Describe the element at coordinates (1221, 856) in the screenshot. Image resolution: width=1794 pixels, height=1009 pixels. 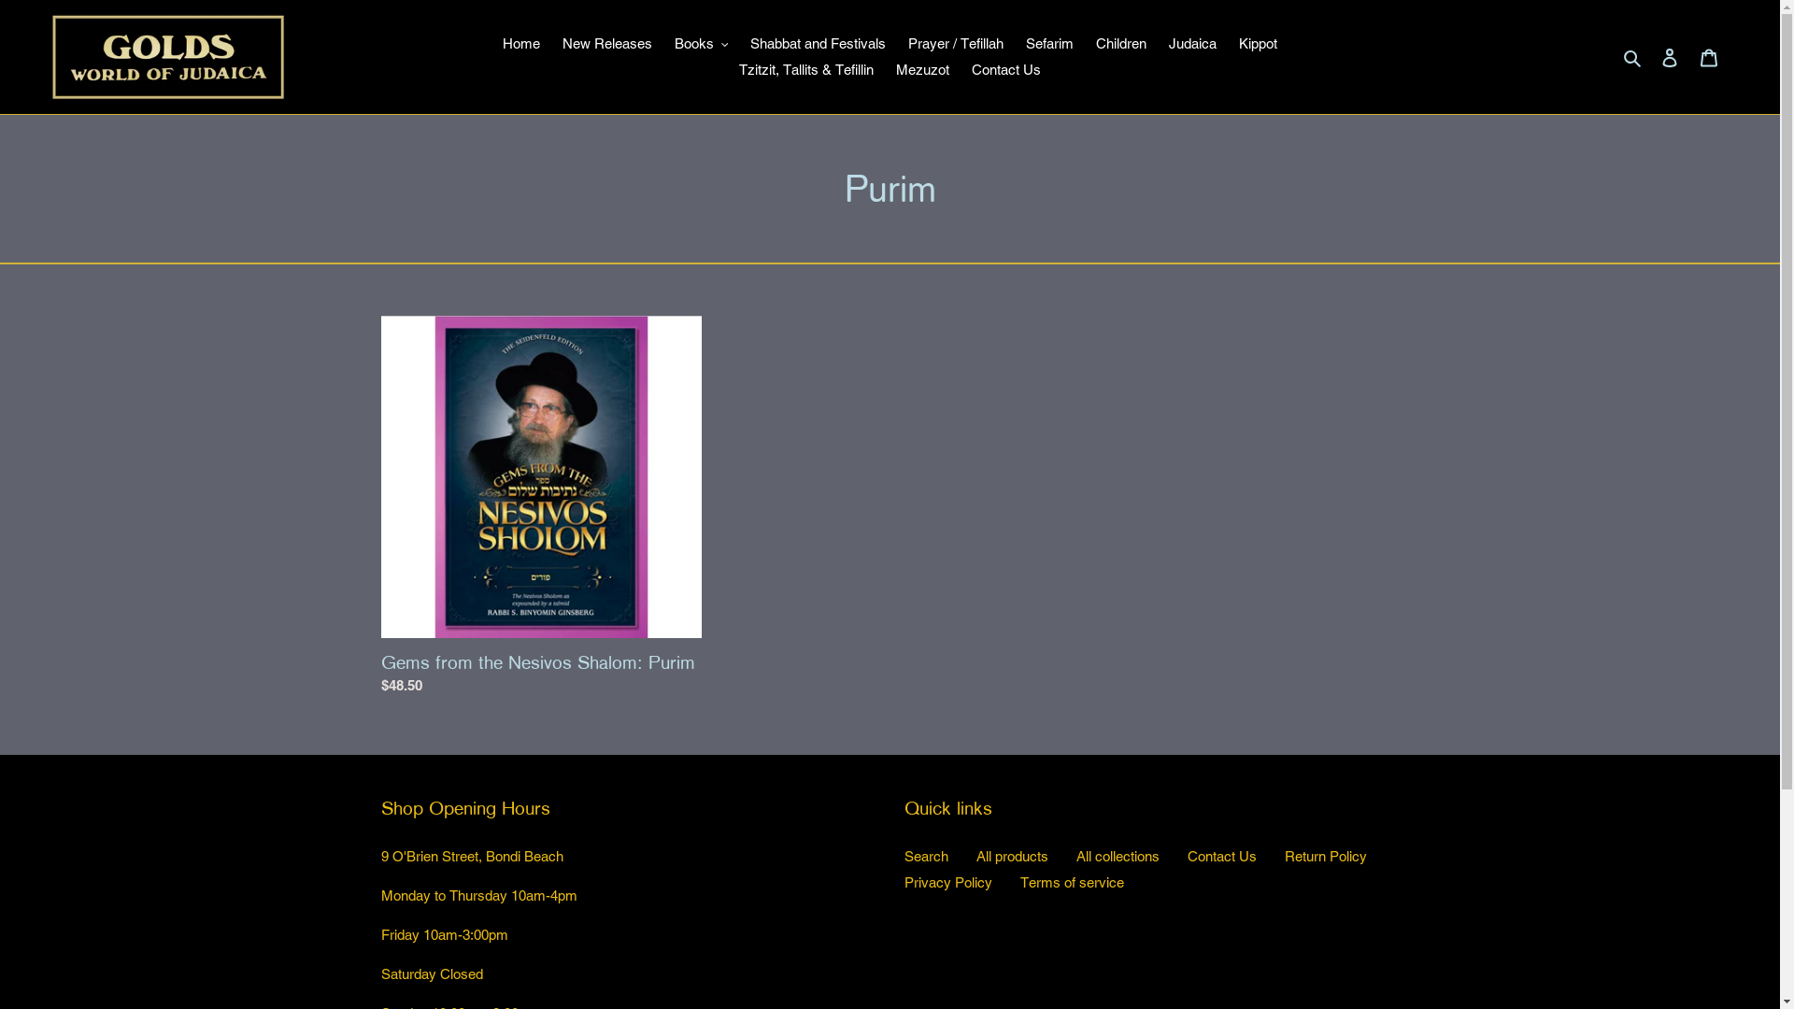
I see `Contact Us` at that location.